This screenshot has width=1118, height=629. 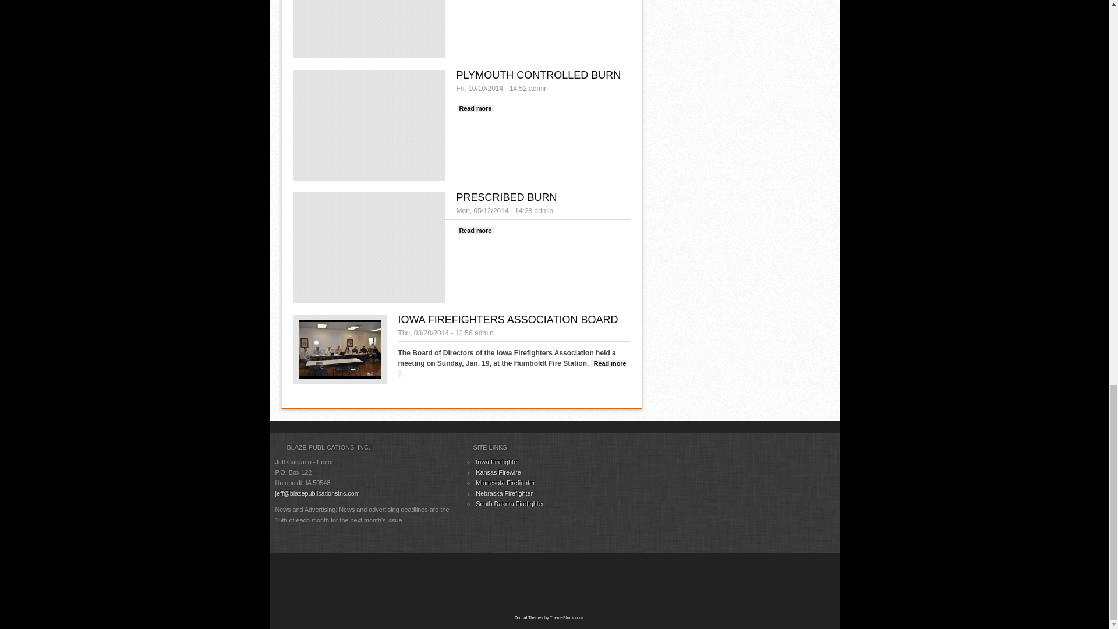 I want to click on PLYMOUTH CONTROLLED BURN, so click(x=539, y=75).